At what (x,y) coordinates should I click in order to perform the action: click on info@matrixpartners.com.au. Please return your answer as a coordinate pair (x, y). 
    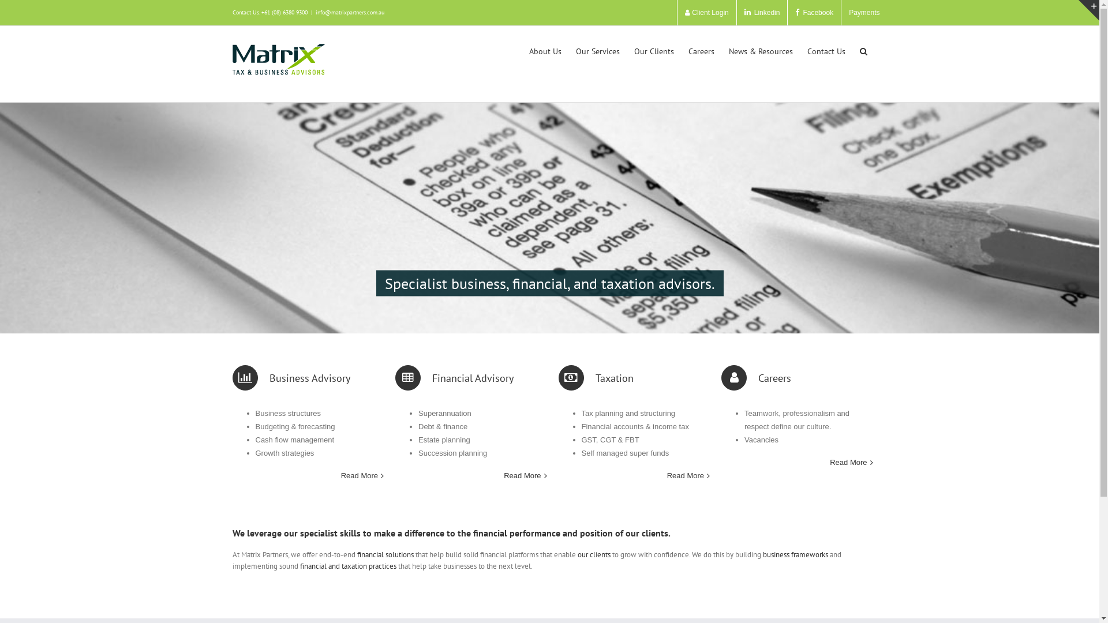
    Looking at the image, I should click on (350, 13).